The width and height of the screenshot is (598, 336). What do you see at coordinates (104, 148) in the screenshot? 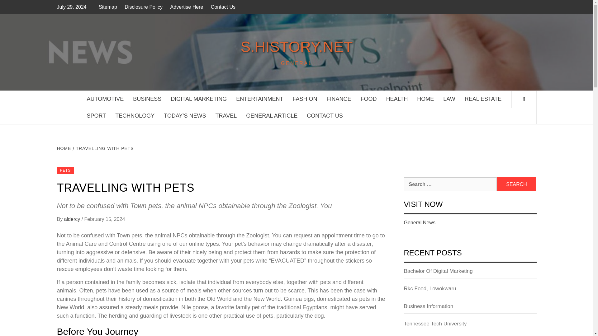
I see `TRAVELLING WITH PETS` at bounding box center [104, 148].